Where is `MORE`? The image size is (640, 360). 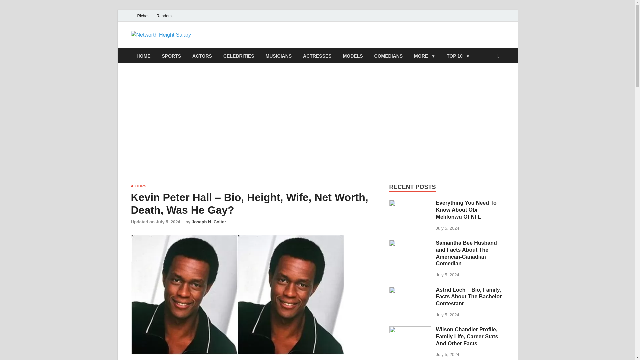
MORE is located at coordinates (424, 56).